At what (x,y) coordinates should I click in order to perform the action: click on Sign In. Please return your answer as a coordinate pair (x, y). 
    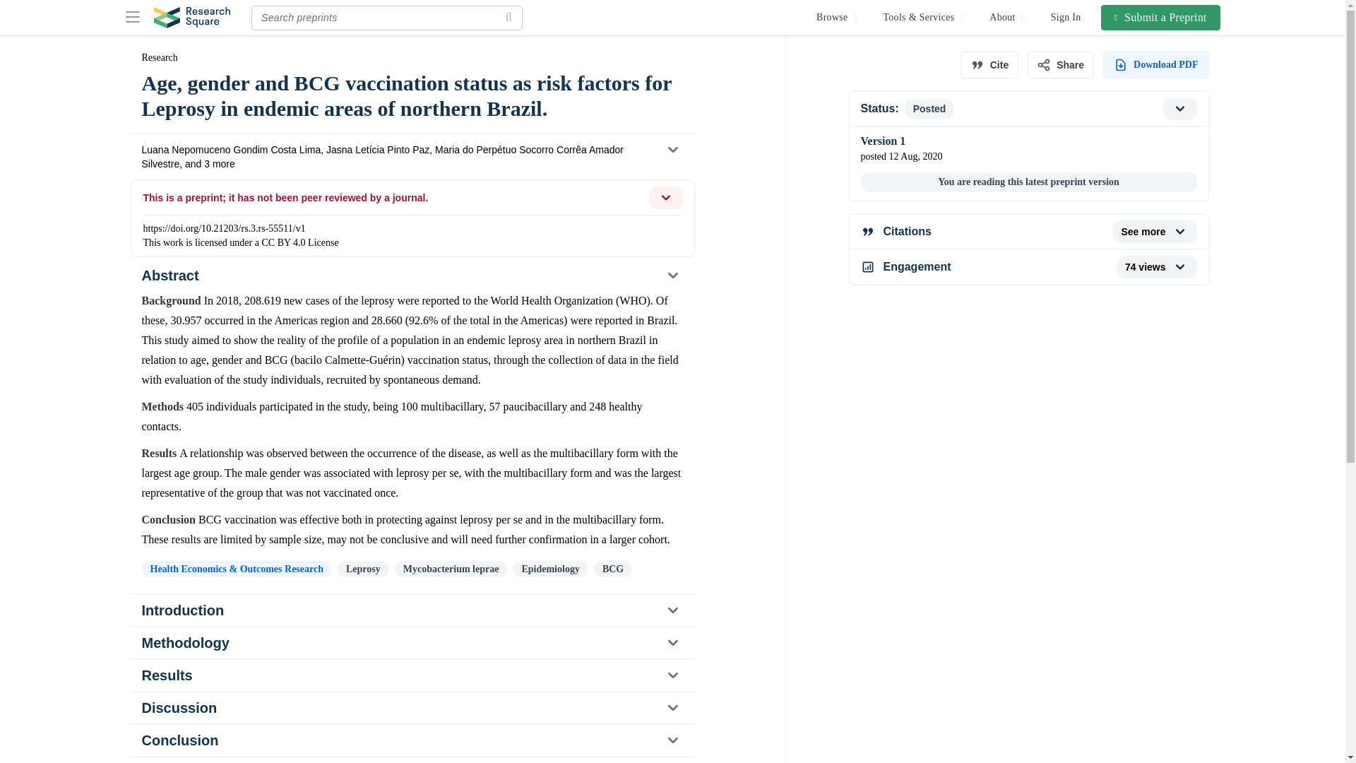
    Looking at the image, I should click on (1066, 17).